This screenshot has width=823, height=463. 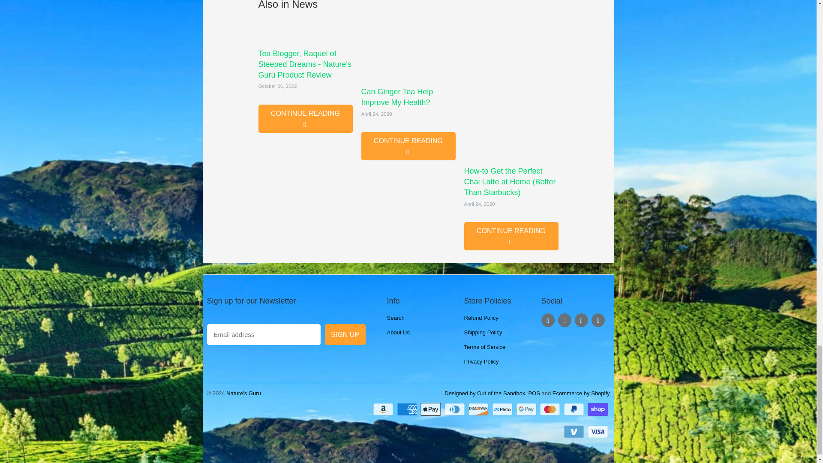 I want to click on Can Ginger Tea Help Improve My Health?, so click(x=408, y=49).